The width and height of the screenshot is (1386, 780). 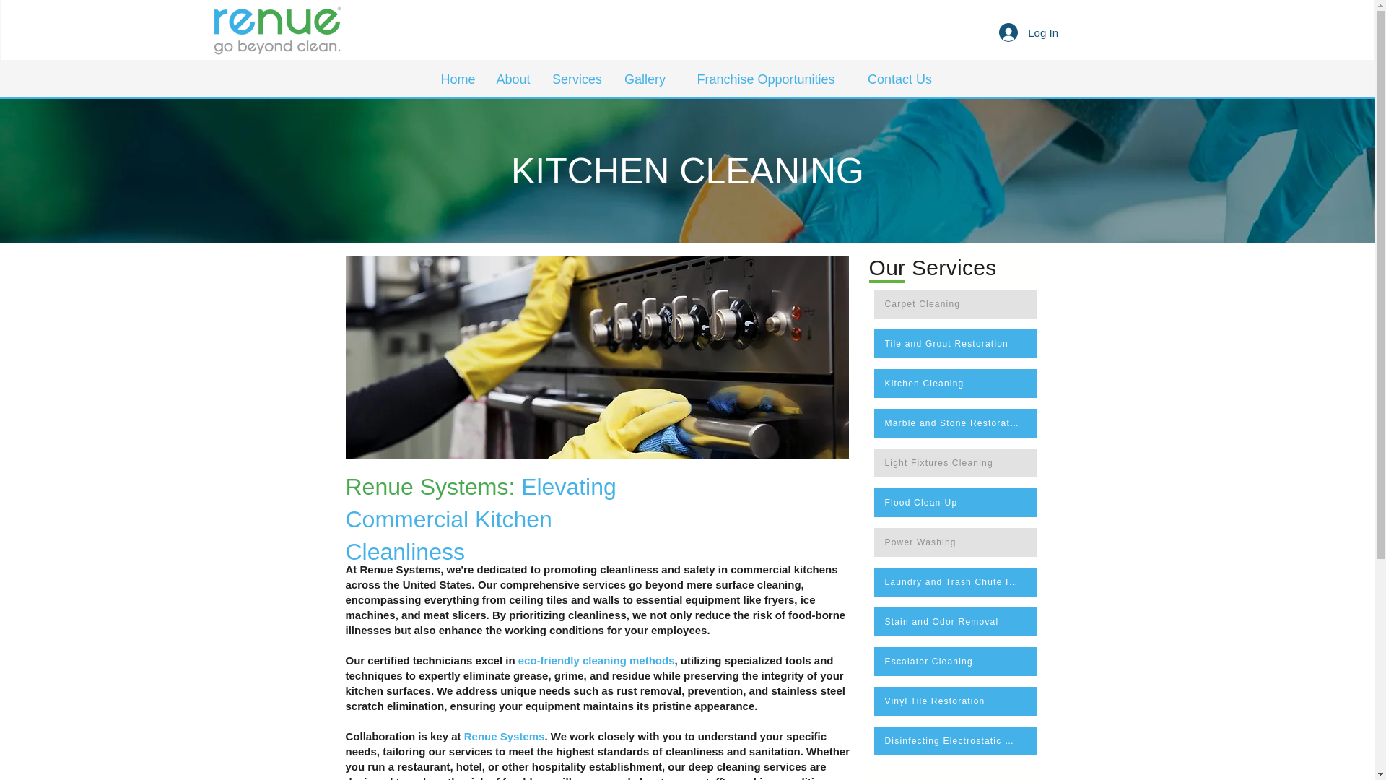 What do you see at coordinates (954, 462) in the screenshot?
I see `Light Fixtures Cleaning` at bounding box center [954, 462].